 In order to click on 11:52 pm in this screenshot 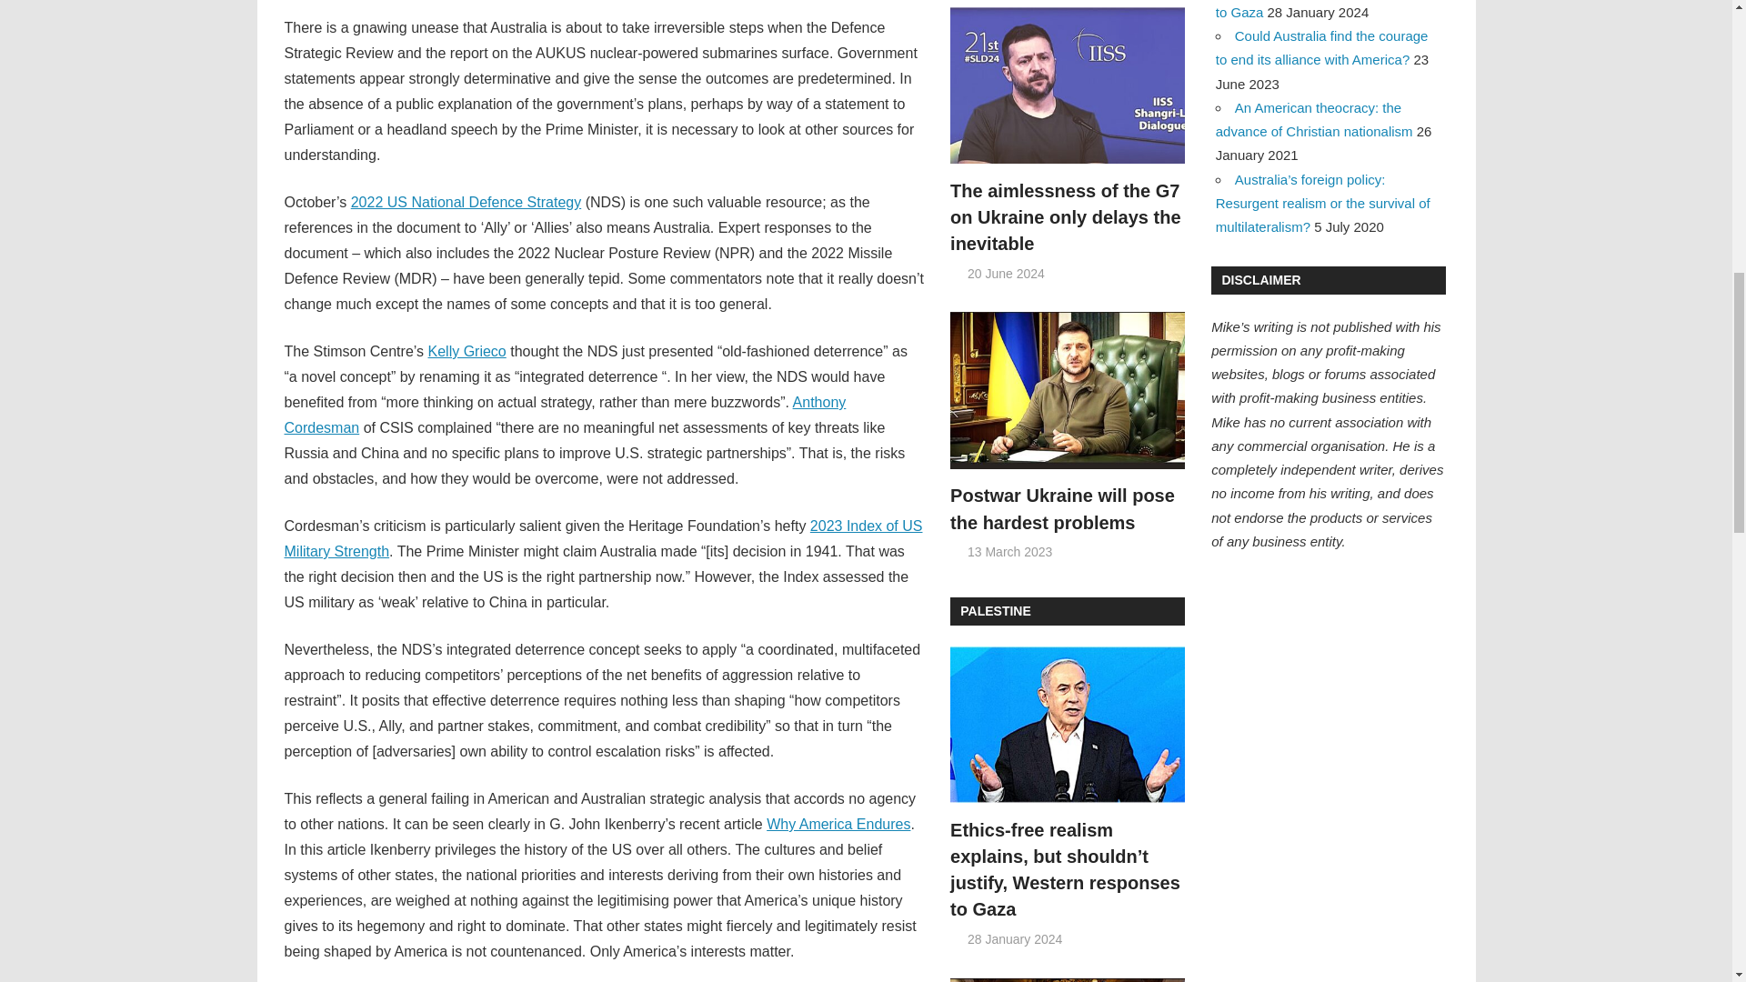, I will do `click(1014, 938)`.